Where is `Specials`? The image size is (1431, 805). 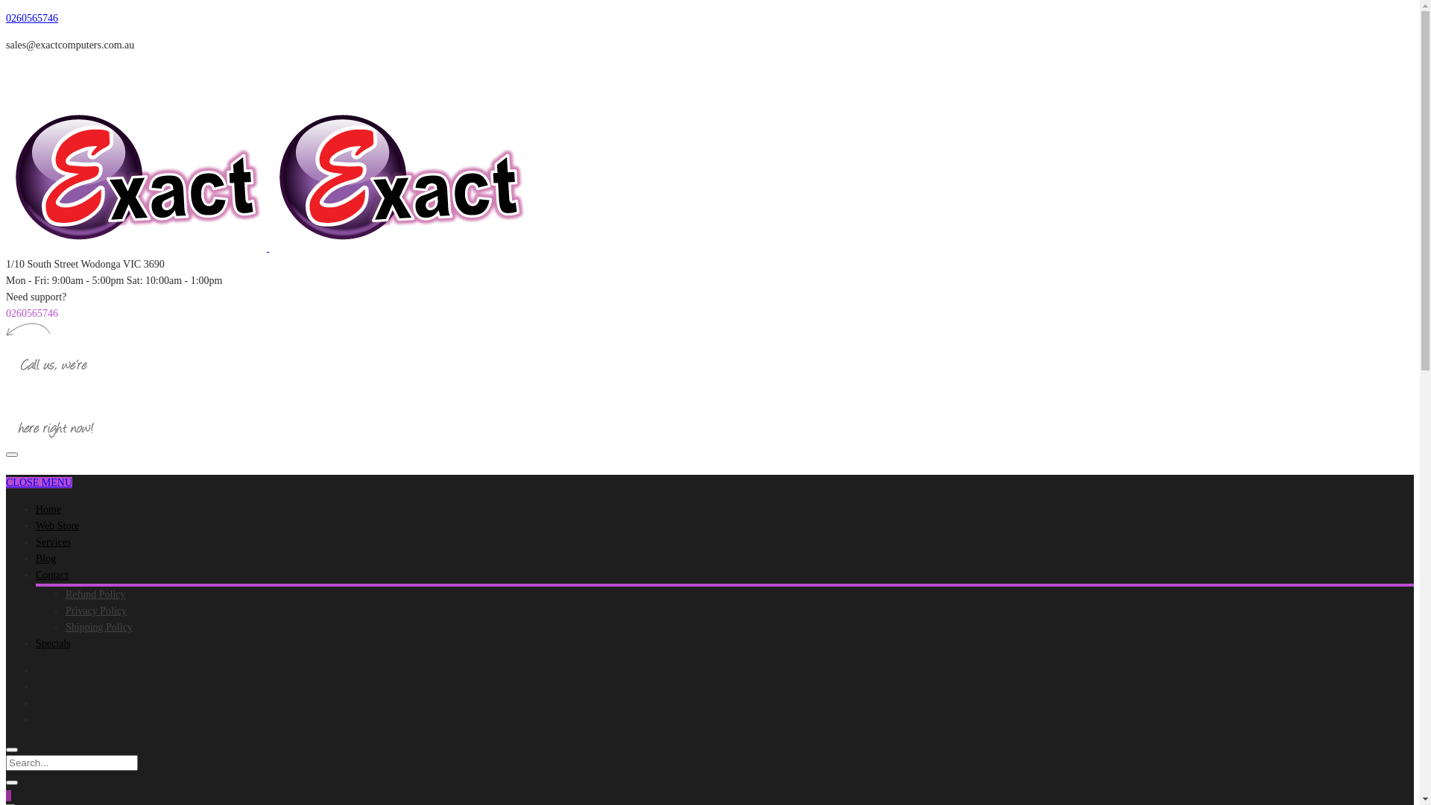
Specials is located at coordinates (54, 644).